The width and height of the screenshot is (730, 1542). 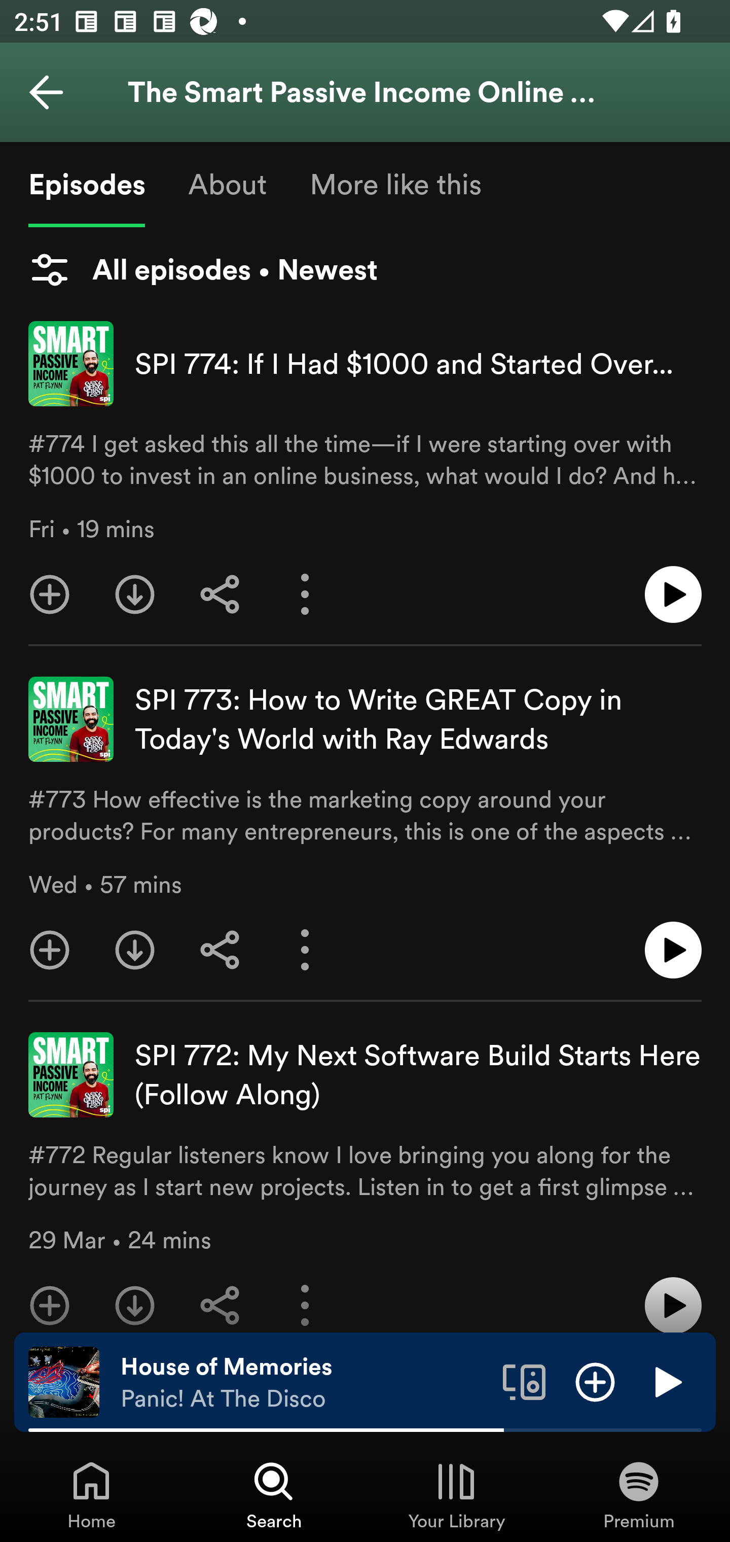 I want to click on Share, so click(x=220, y=1298).